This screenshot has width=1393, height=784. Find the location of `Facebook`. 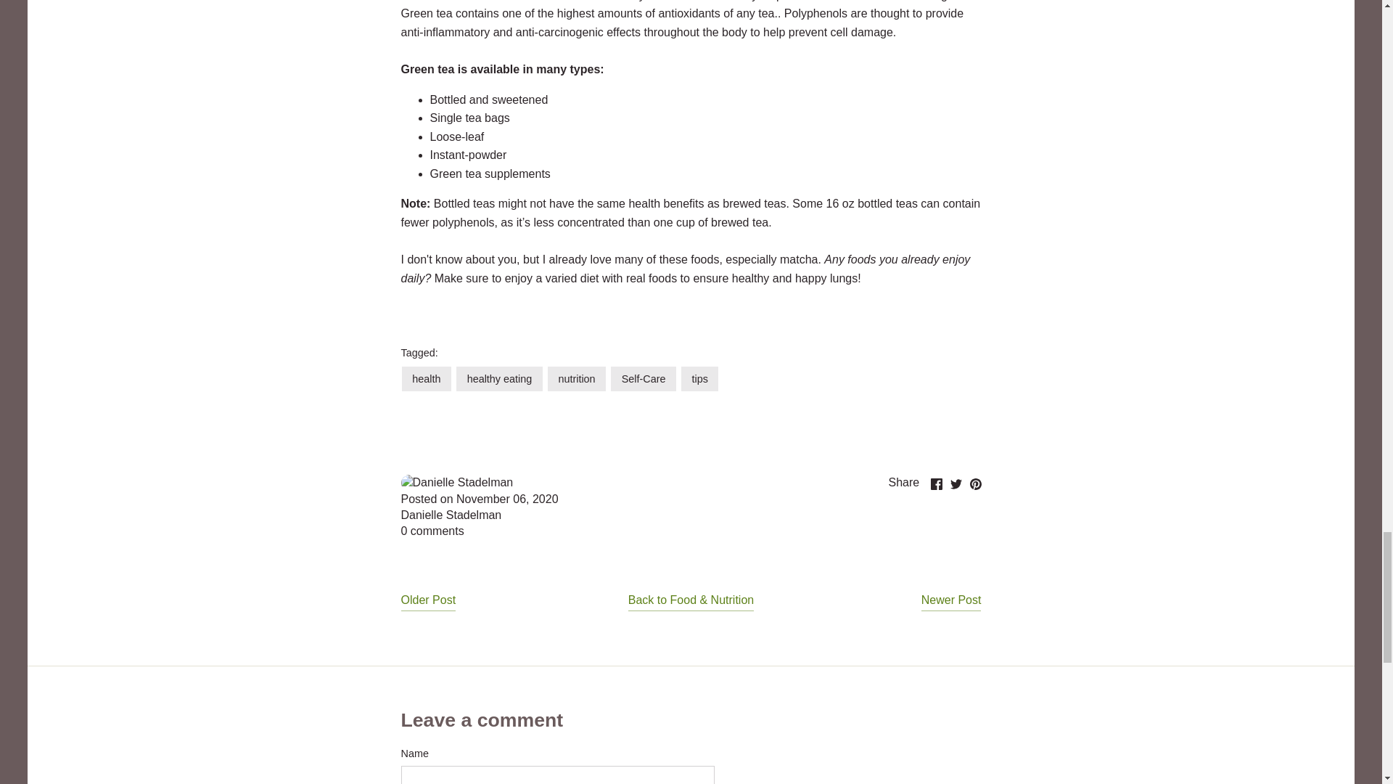

Facebook is located at coordinates (936, 483).